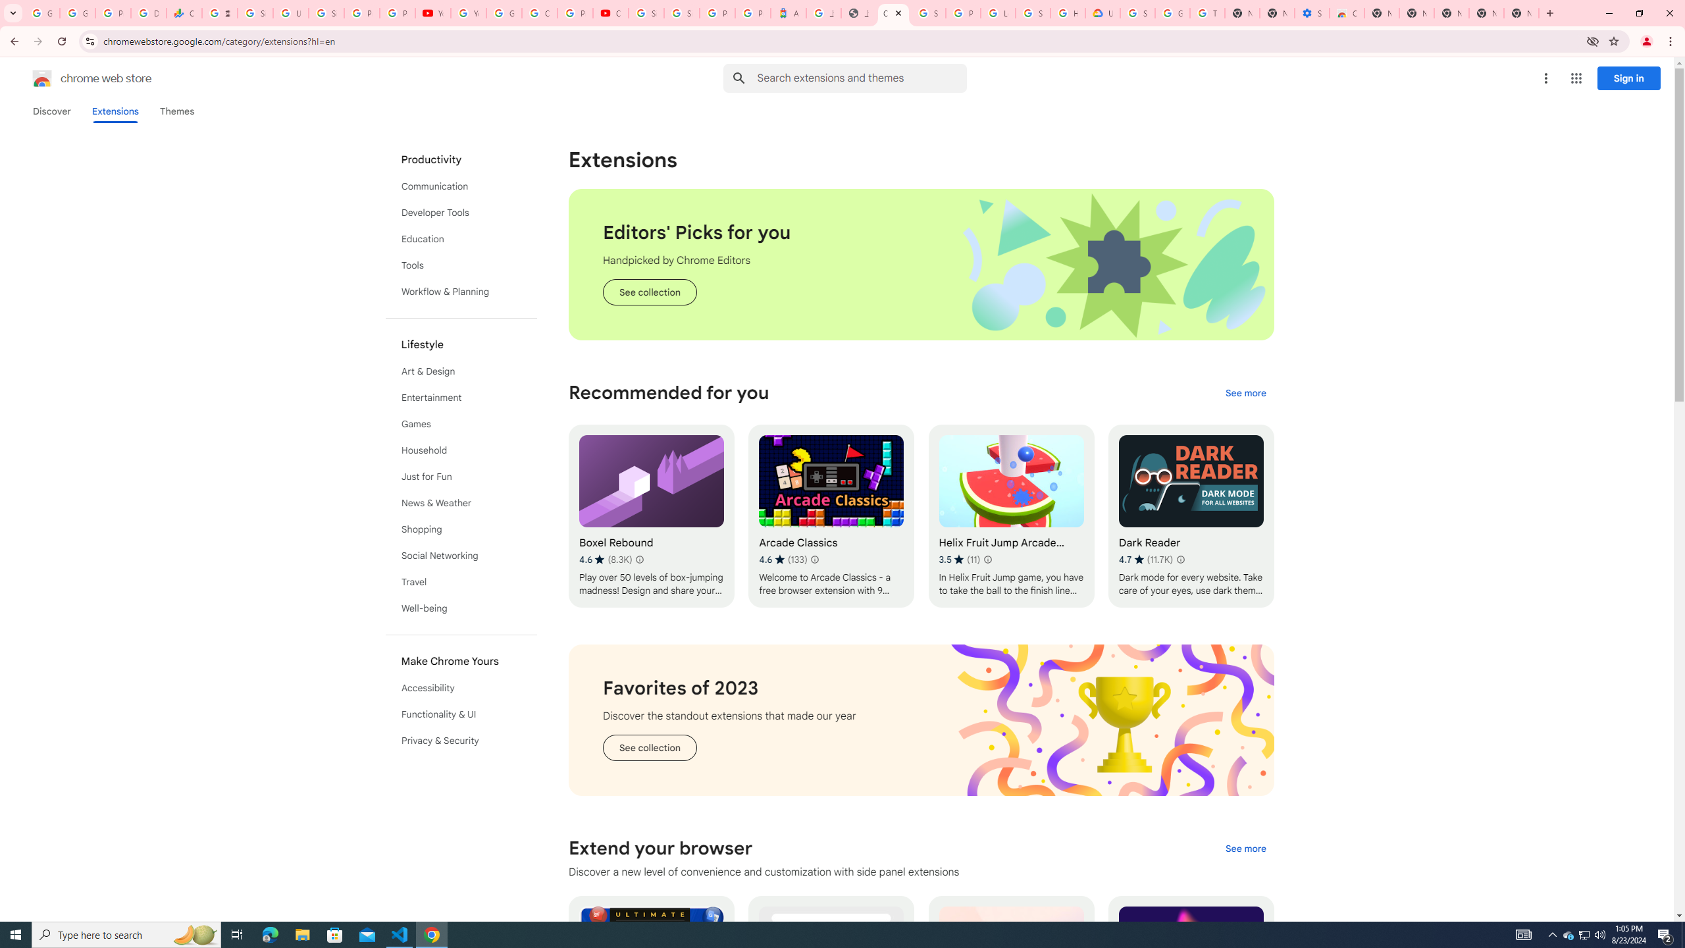 This screenshot has height=948, width=1685. I want to click on Average rating 4.6 out of 5 stars. 8.3K ratings., so click(605, 559).